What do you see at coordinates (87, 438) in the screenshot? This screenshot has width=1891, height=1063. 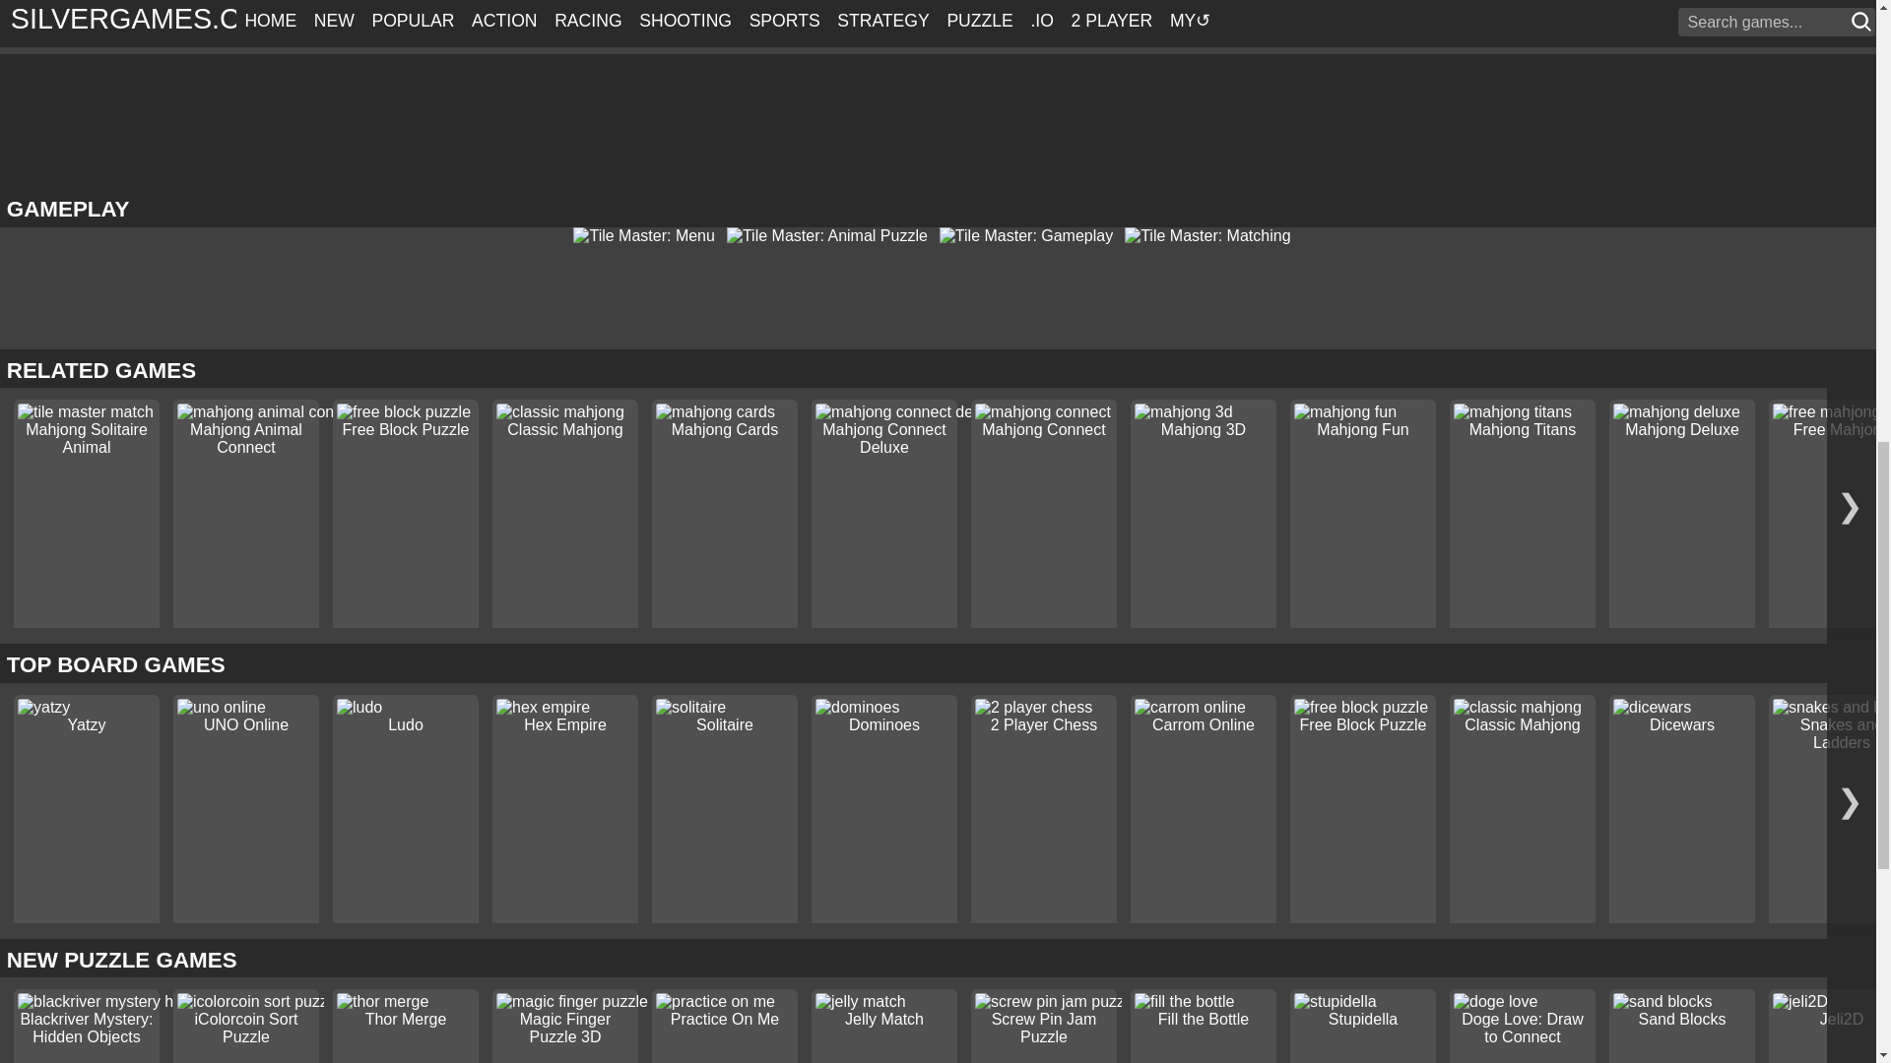 I see `Mahjong Solitaire Animal` at bounding box center [87, 438].